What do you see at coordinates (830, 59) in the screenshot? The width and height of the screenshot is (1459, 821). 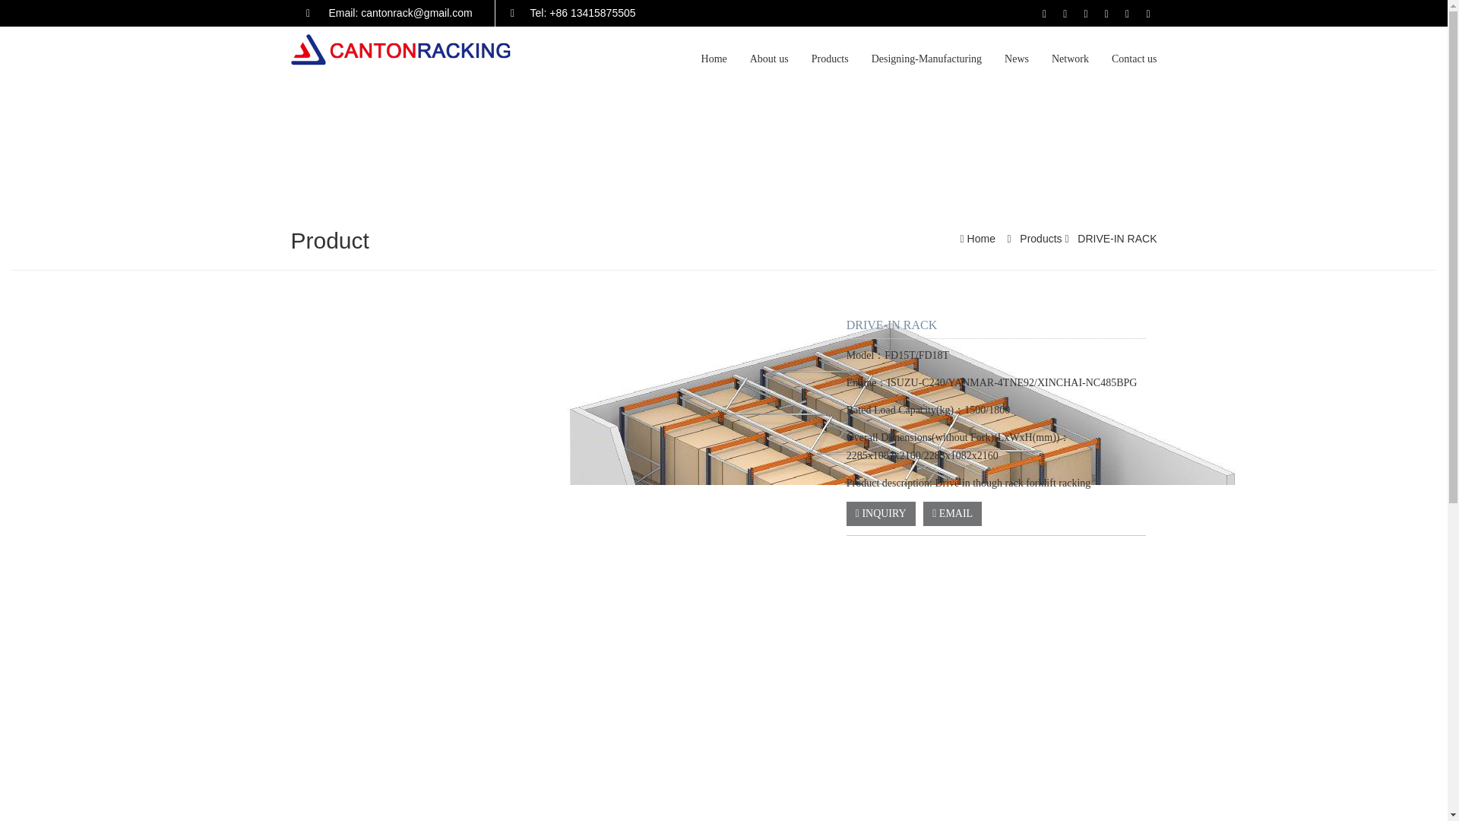 I see `Products` at bounding box center [830, 59].